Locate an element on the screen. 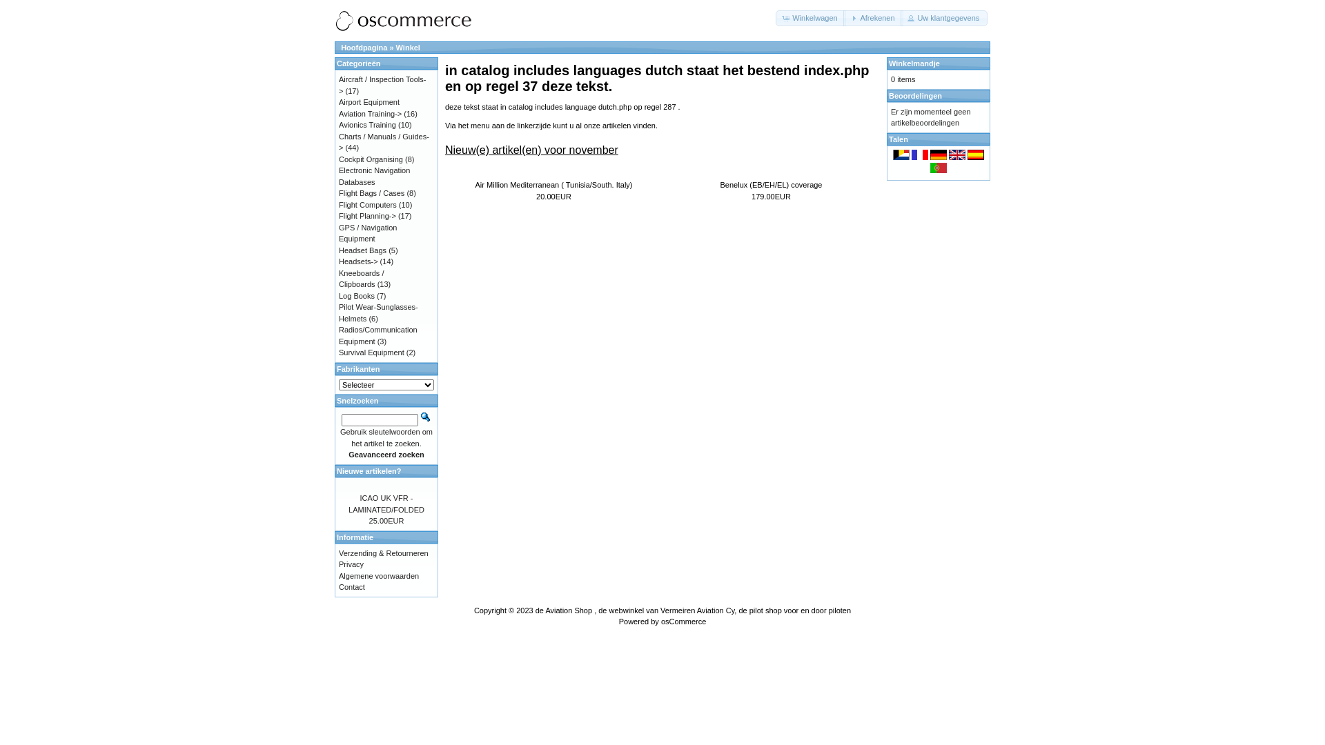 Image resolution: width=1325 pixels, height=745 pixels. Headsets-> is located at coordinates (359, 261).